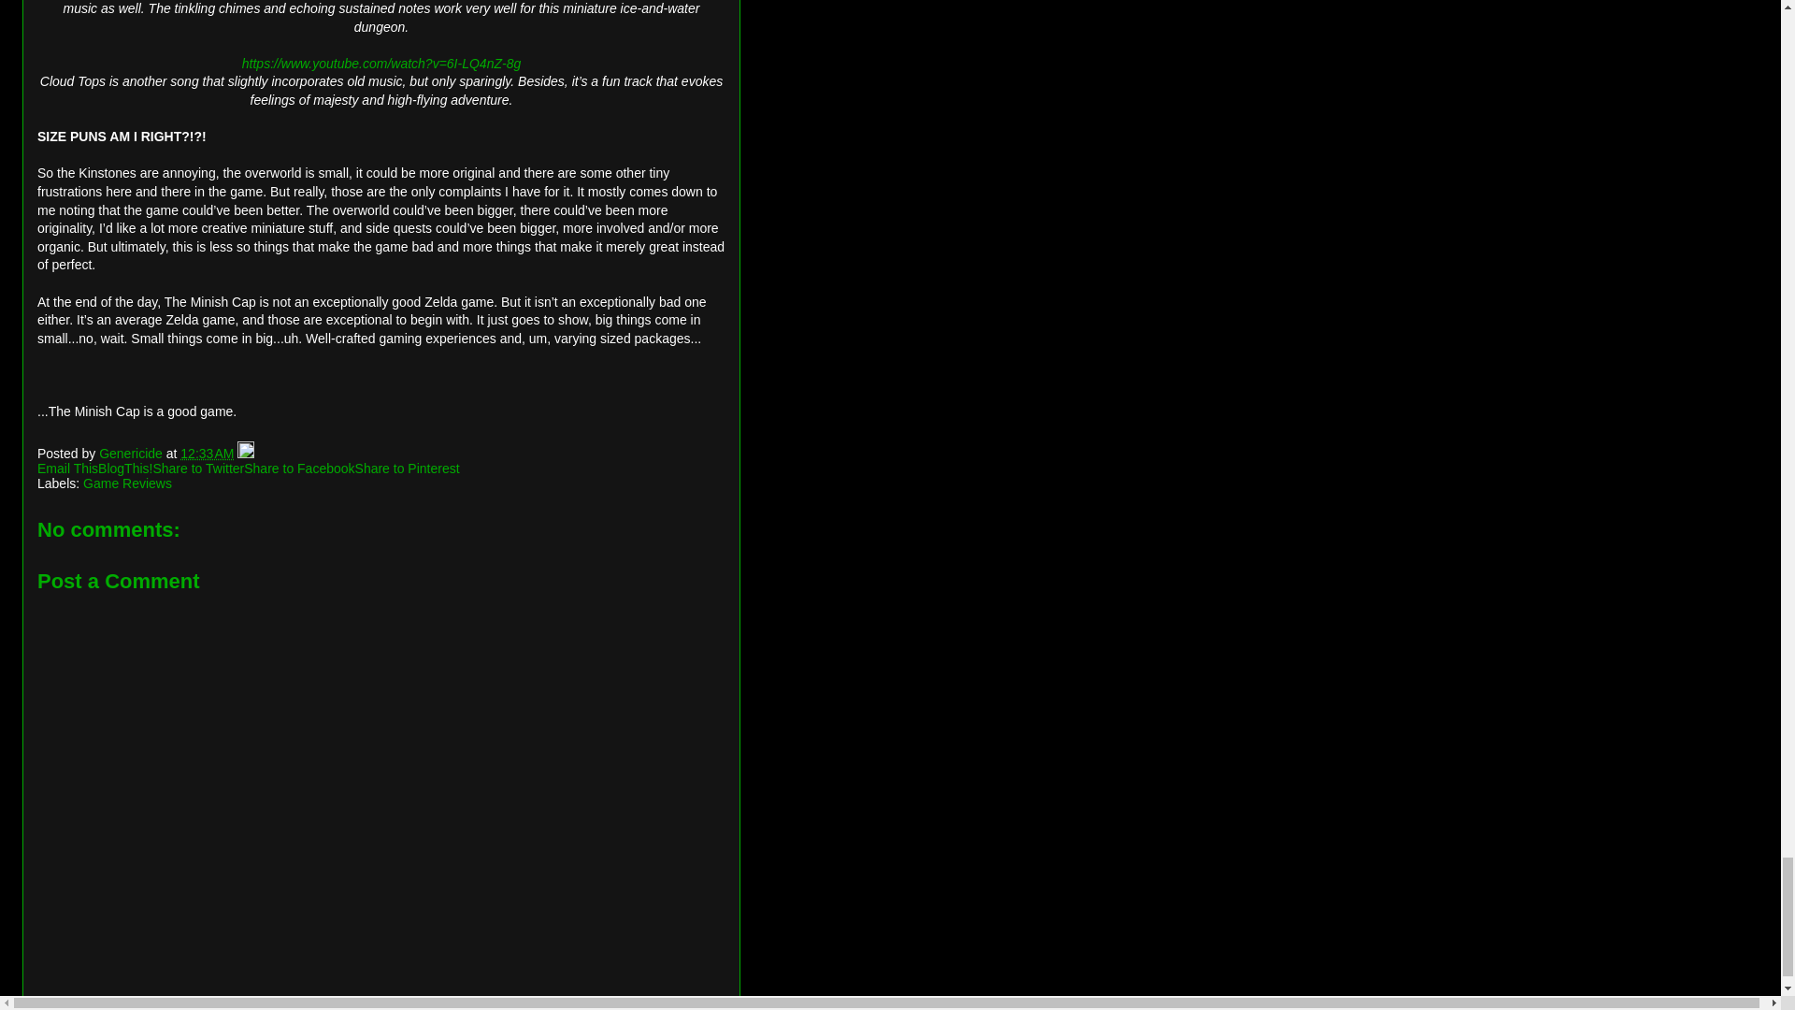 Image resolution: width=1795 pixels, height=1010 pixels. I want to click on Share to Pinterest, so click(408, 468).